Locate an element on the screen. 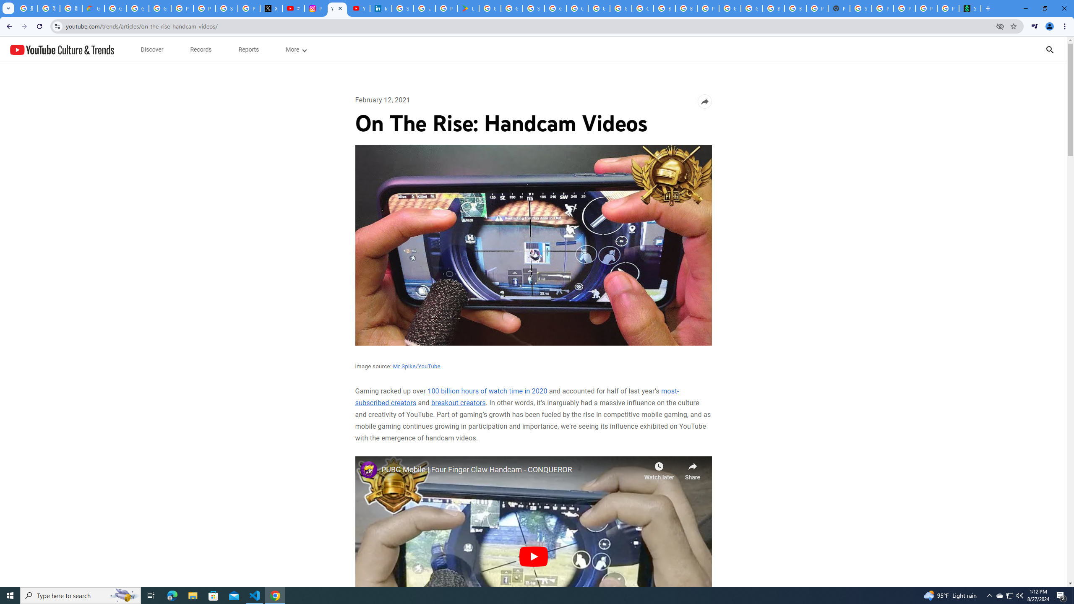  YouTube Culture & Trends - YouTube Top 10, 2021 is located at coordinates (359, 8).